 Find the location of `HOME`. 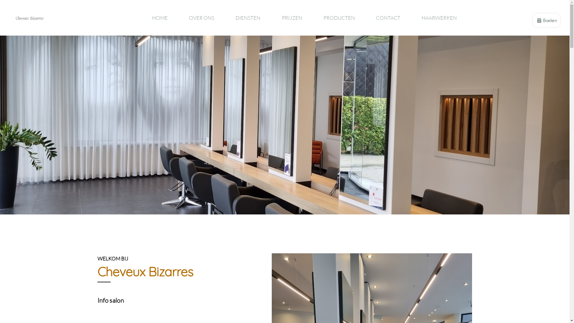

HOME is located at coordinates (160, 18).